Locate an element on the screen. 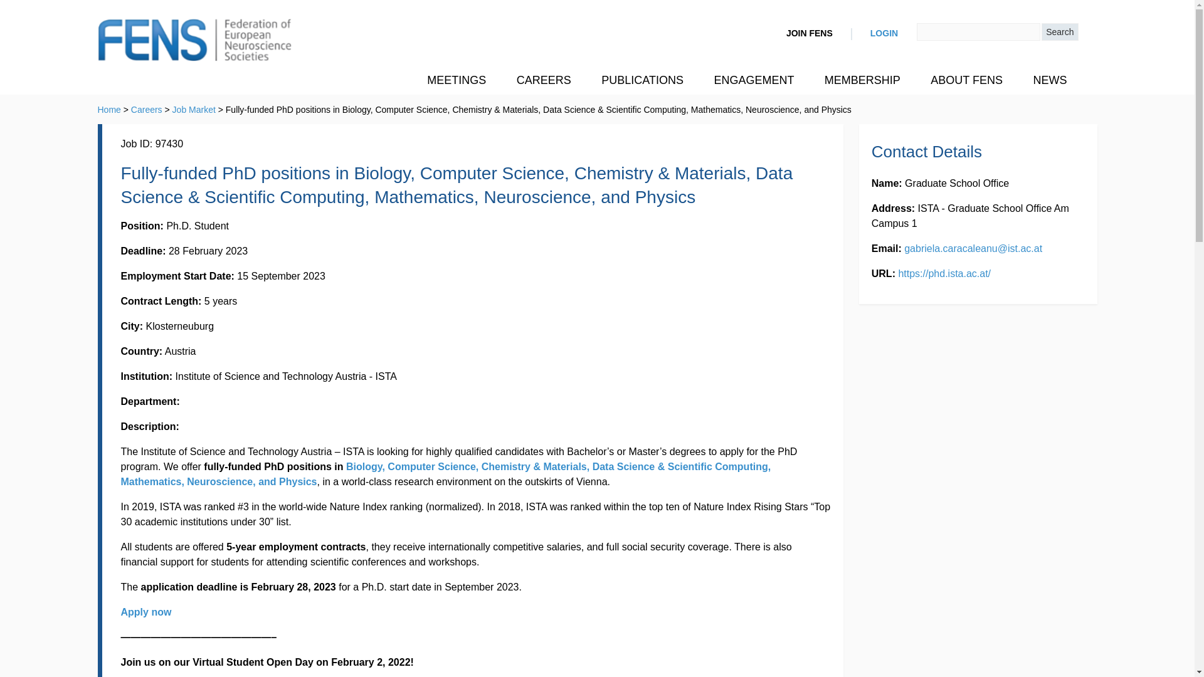  Go to Careers. is located at coordinates (147, 109).